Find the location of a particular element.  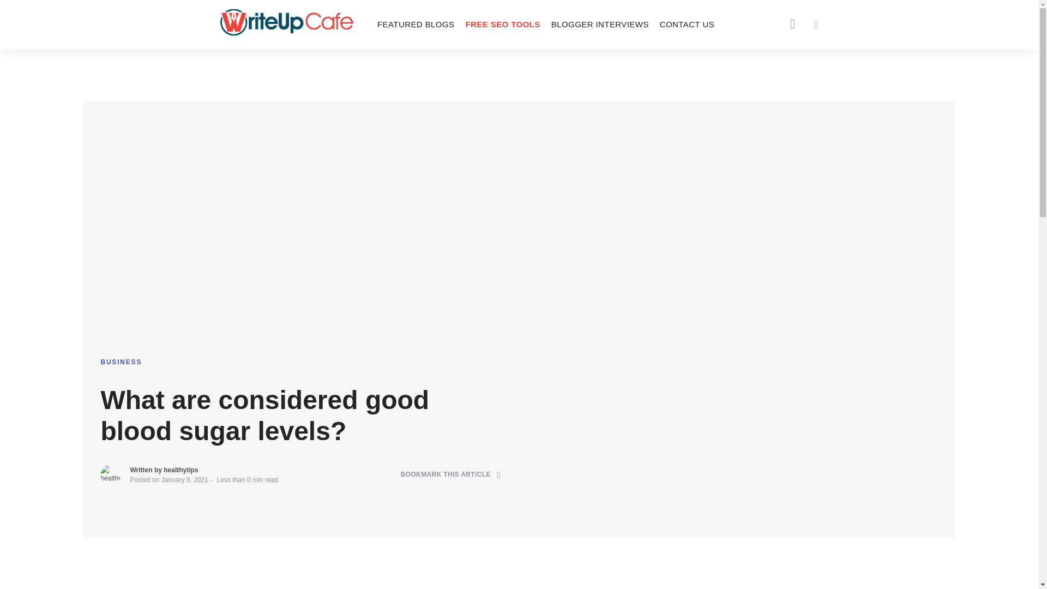

BLOGGER INTERVIEWS is located at coordinates (600, 24).